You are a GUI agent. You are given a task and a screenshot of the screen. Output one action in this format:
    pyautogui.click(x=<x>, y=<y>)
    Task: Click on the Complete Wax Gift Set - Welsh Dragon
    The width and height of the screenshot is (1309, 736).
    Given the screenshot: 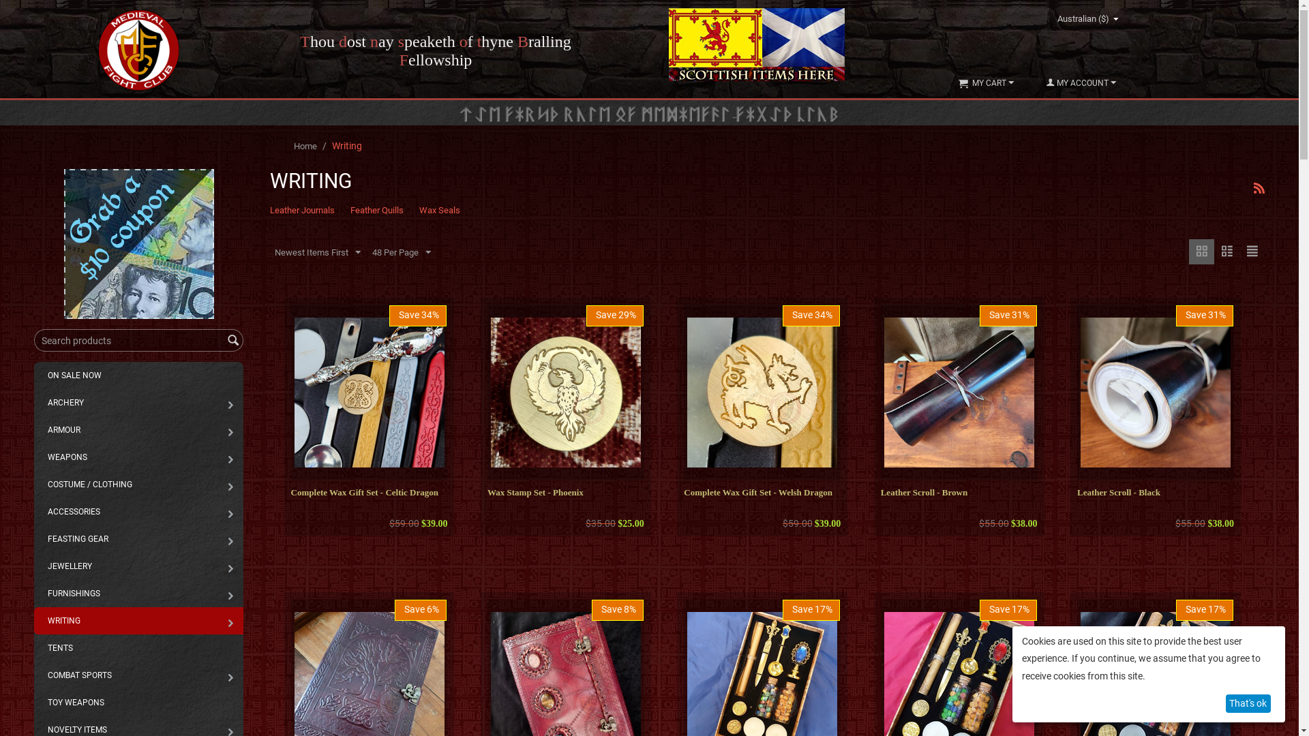 What is the action you would take?
    pyautogui.click(x=761, y=493)
    